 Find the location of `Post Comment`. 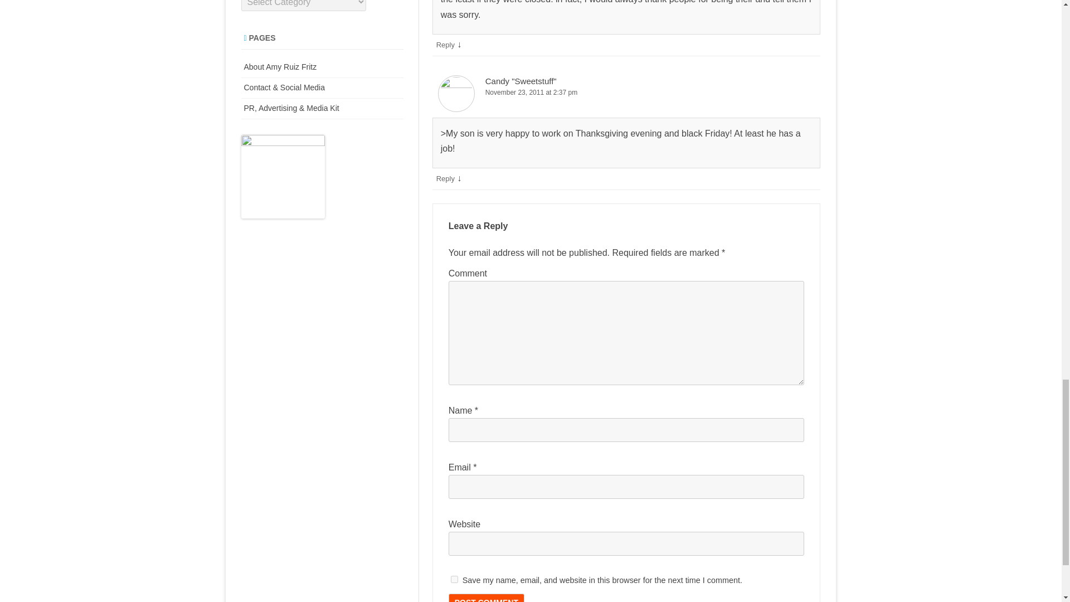

Post Comment is located at coordinates (486, 598).